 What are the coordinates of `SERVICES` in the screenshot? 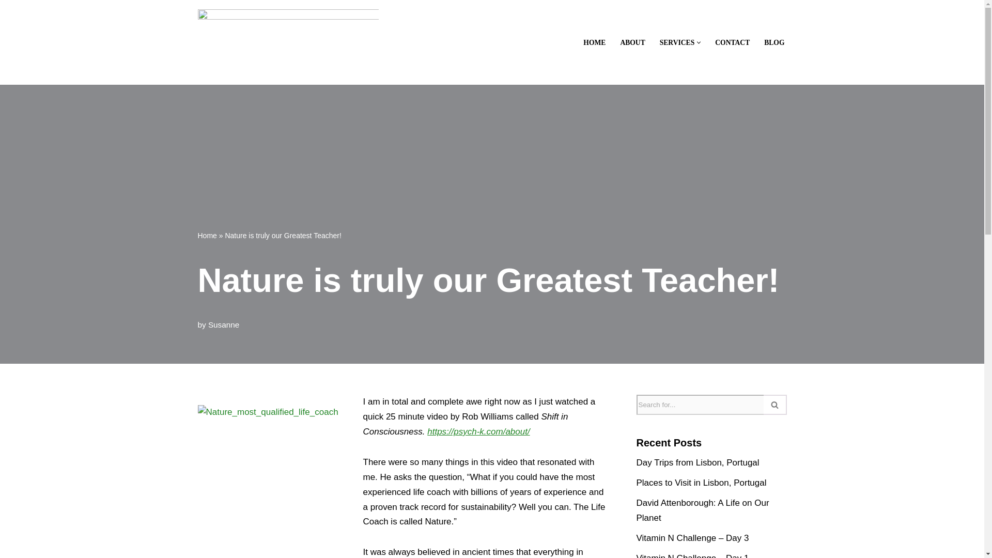 It's located at (677, 42).